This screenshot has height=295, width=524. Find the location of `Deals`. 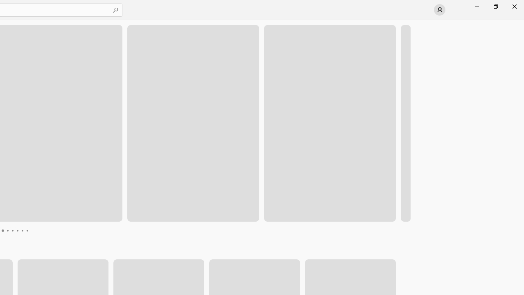

Deals is located at coordinates (162, 254).